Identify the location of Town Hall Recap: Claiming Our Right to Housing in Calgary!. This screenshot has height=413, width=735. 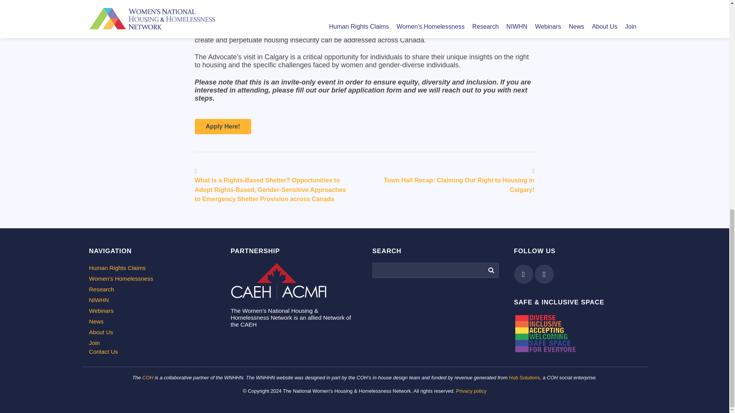
(459, 185).